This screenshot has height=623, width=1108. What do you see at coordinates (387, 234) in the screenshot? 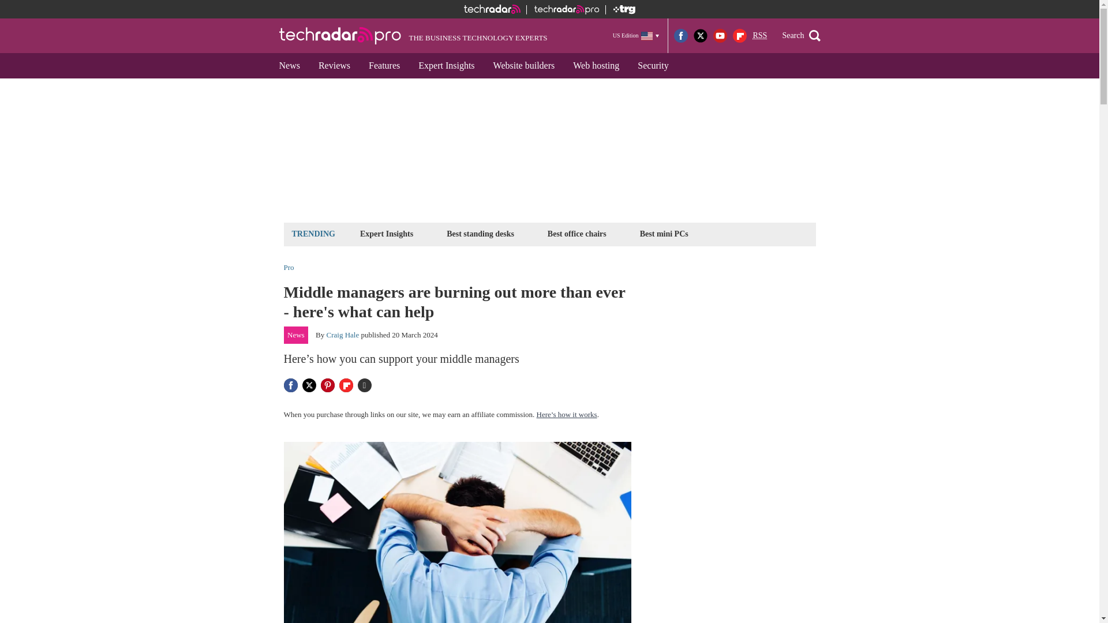
I see `Expert Insights` at bounding box center [387, 234].